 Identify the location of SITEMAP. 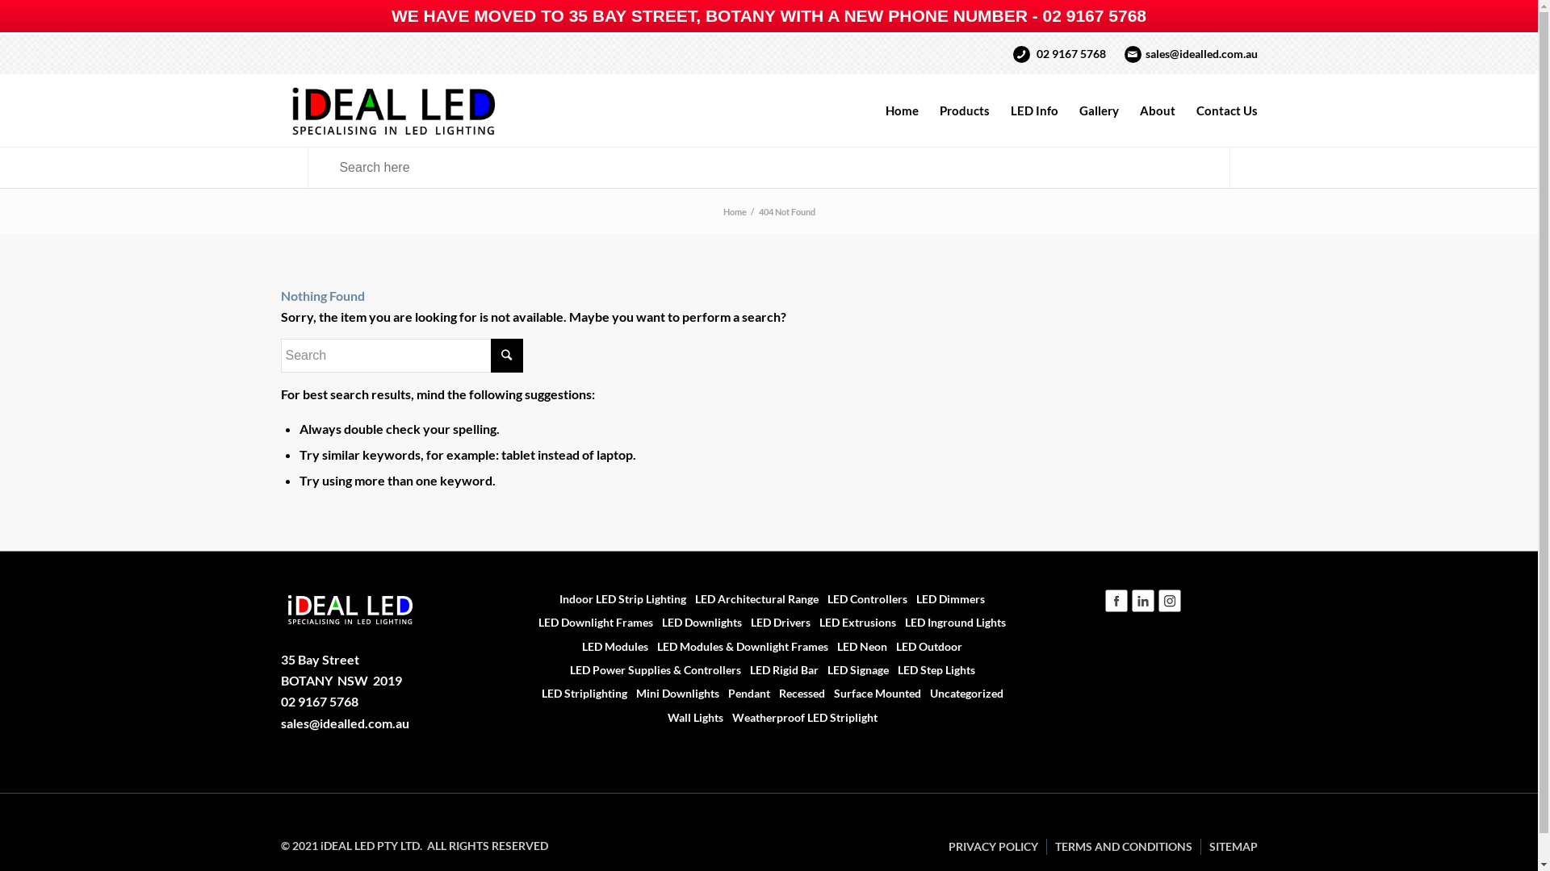
(1234, 847).